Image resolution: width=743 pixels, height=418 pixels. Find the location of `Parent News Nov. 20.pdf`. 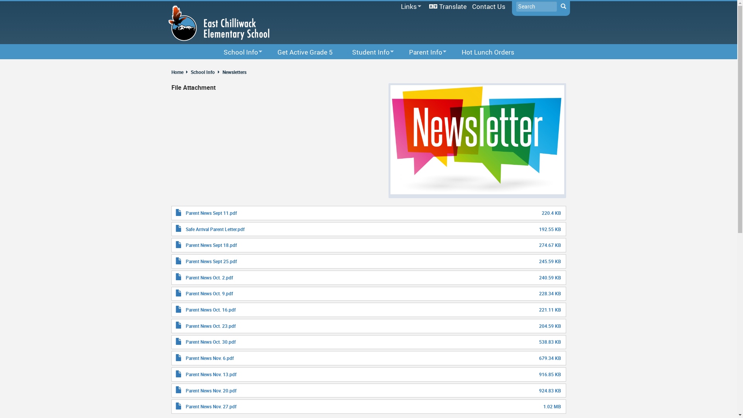

Parent News Nov. 20.pdf is located at coordinates (211, 391).